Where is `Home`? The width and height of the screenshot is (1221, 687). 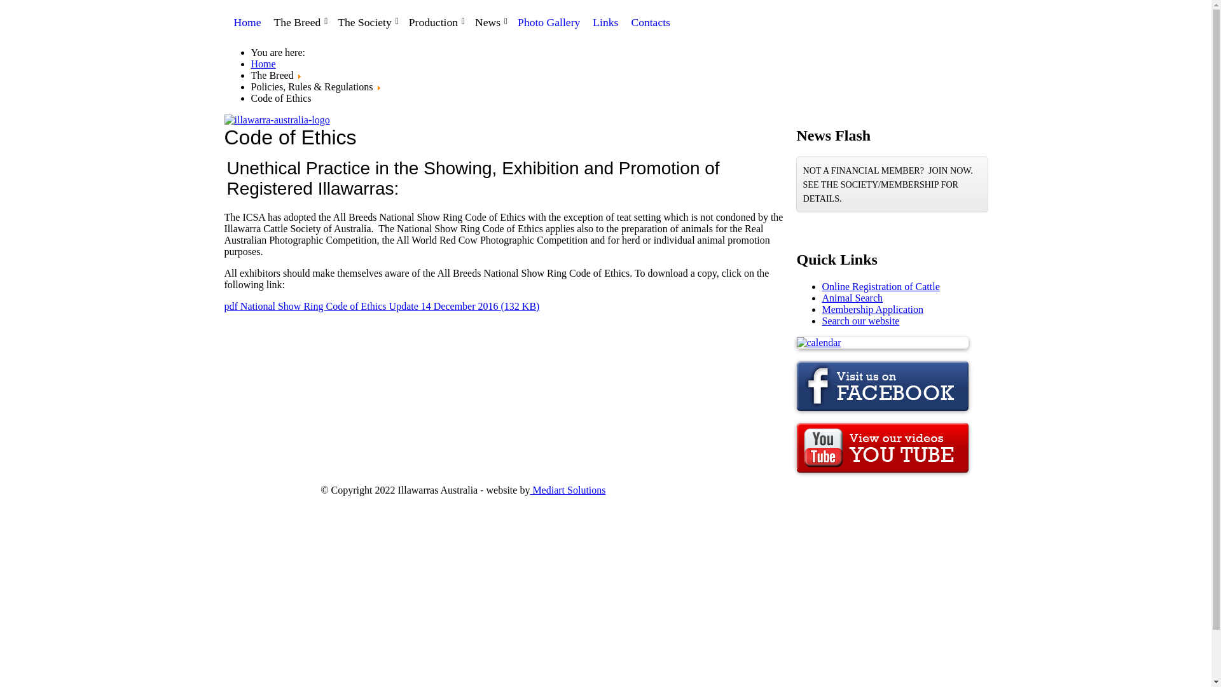
Home is located at coordinates (263, 64).